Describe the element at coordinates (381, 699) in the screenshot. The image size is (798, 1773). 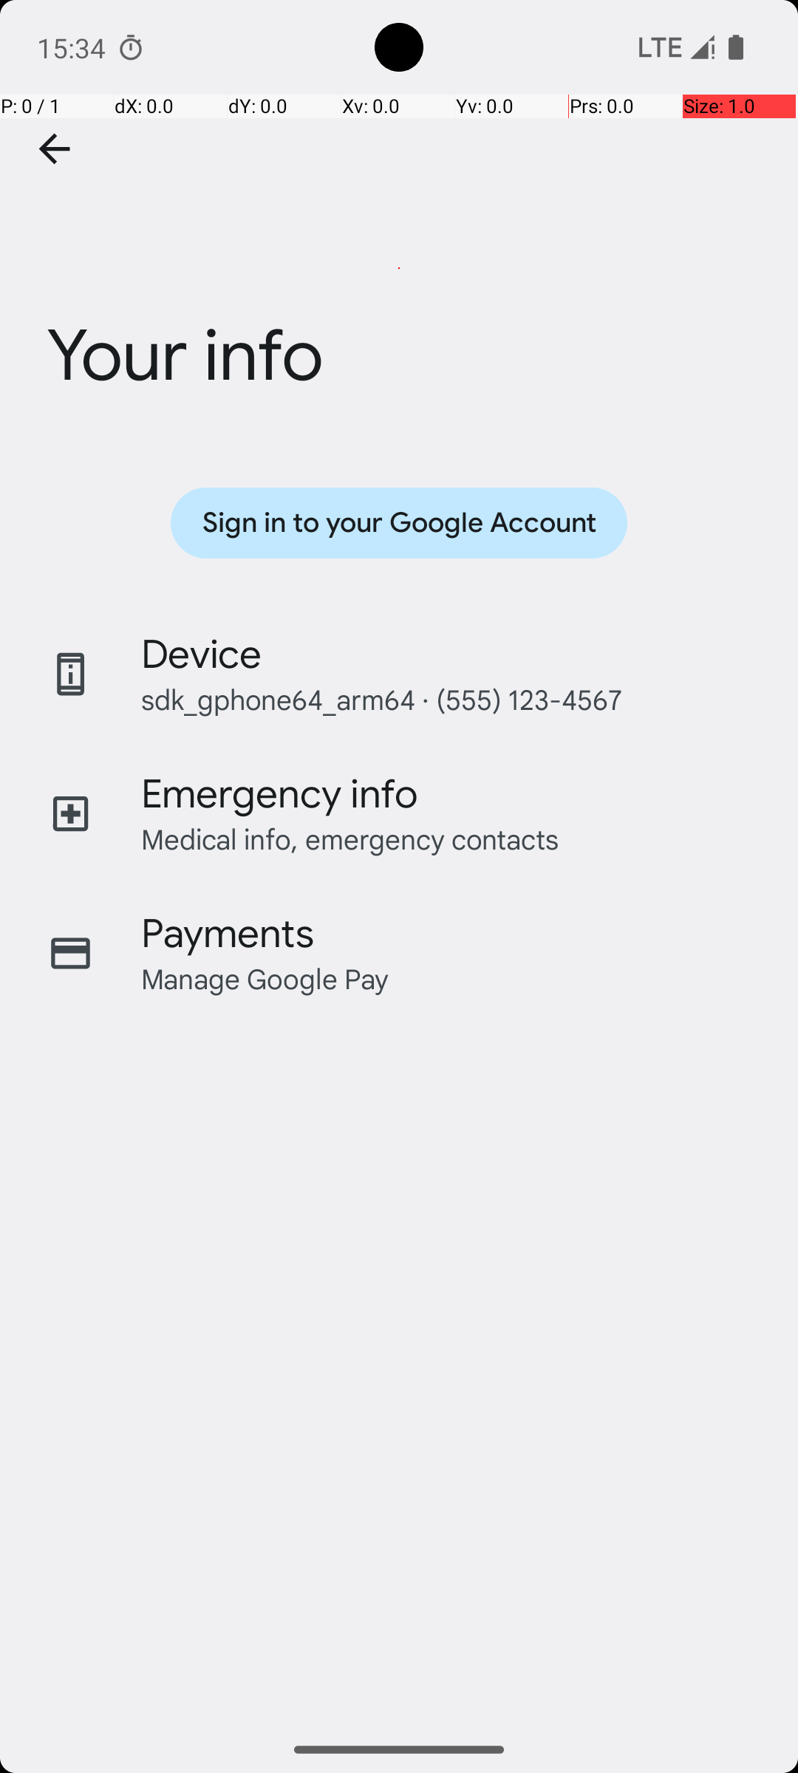
I see `sdk_gphone64_arm64 · (555) 123-4567` at that location.